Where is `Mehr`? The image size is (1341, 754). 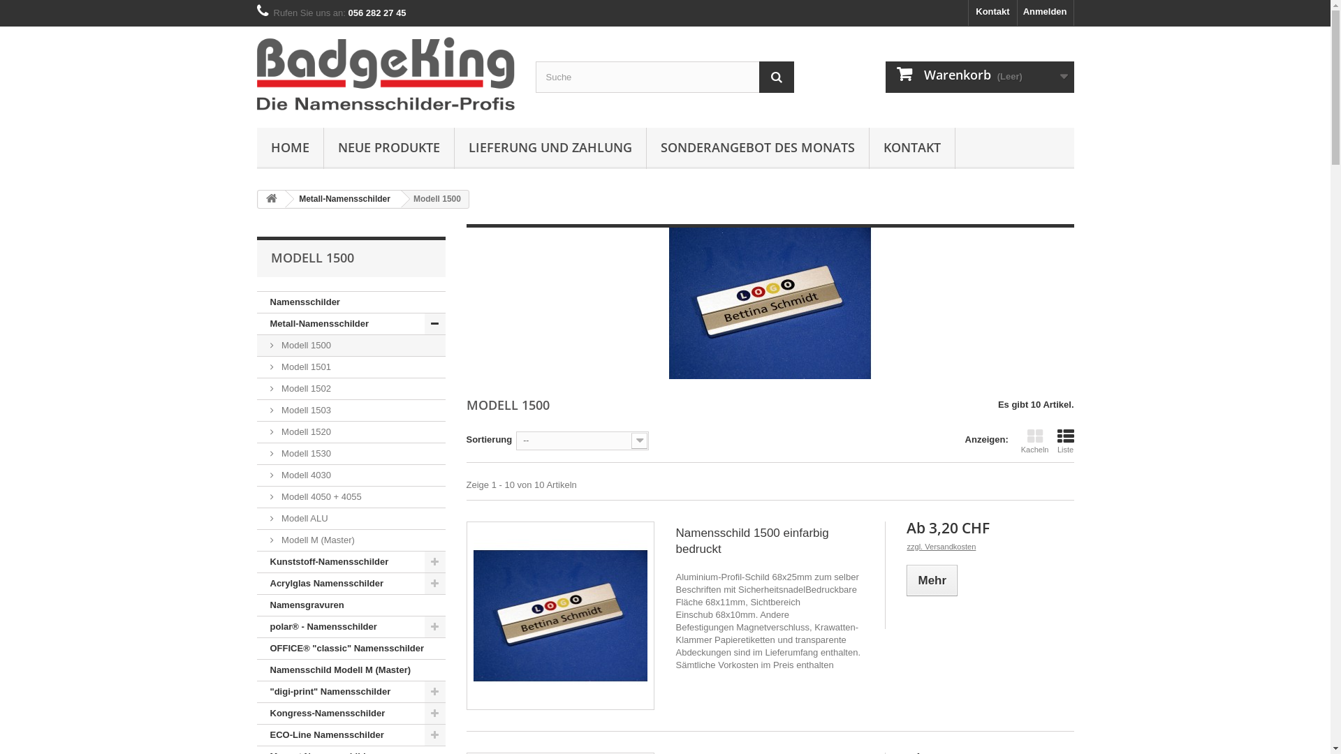 Mehr is located at coordinates (932, 581).